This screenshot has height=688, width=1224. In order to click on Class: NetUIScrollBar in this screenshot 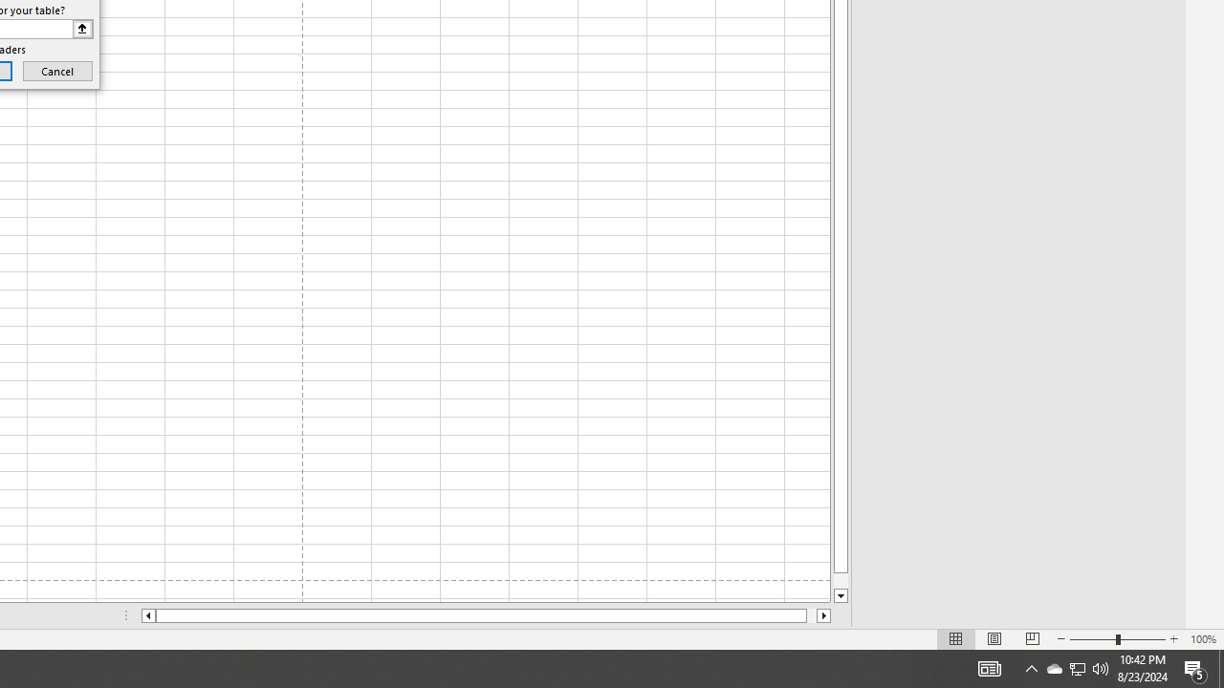, I will do `click(486, 615)`.